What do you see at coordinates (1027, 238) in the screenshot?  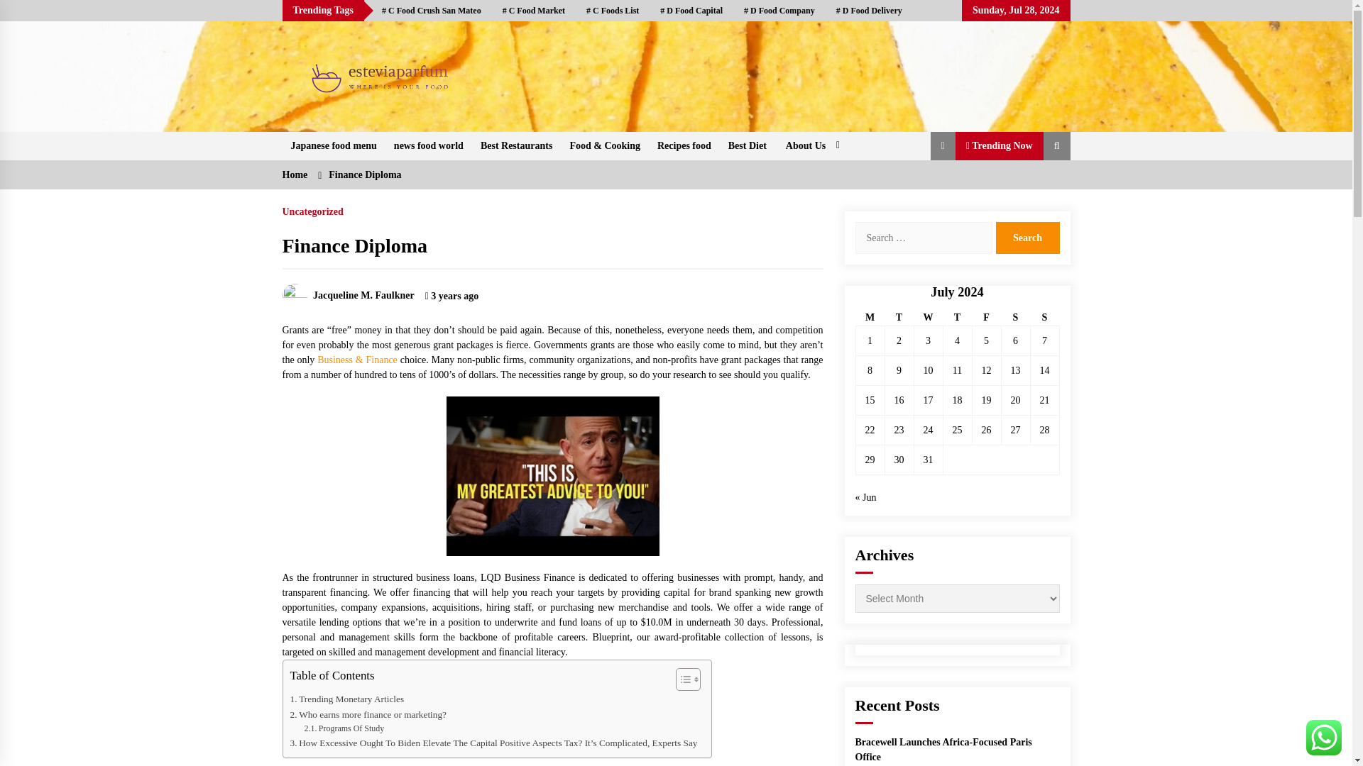 I see `Search` at bounding box center [1027, 238].